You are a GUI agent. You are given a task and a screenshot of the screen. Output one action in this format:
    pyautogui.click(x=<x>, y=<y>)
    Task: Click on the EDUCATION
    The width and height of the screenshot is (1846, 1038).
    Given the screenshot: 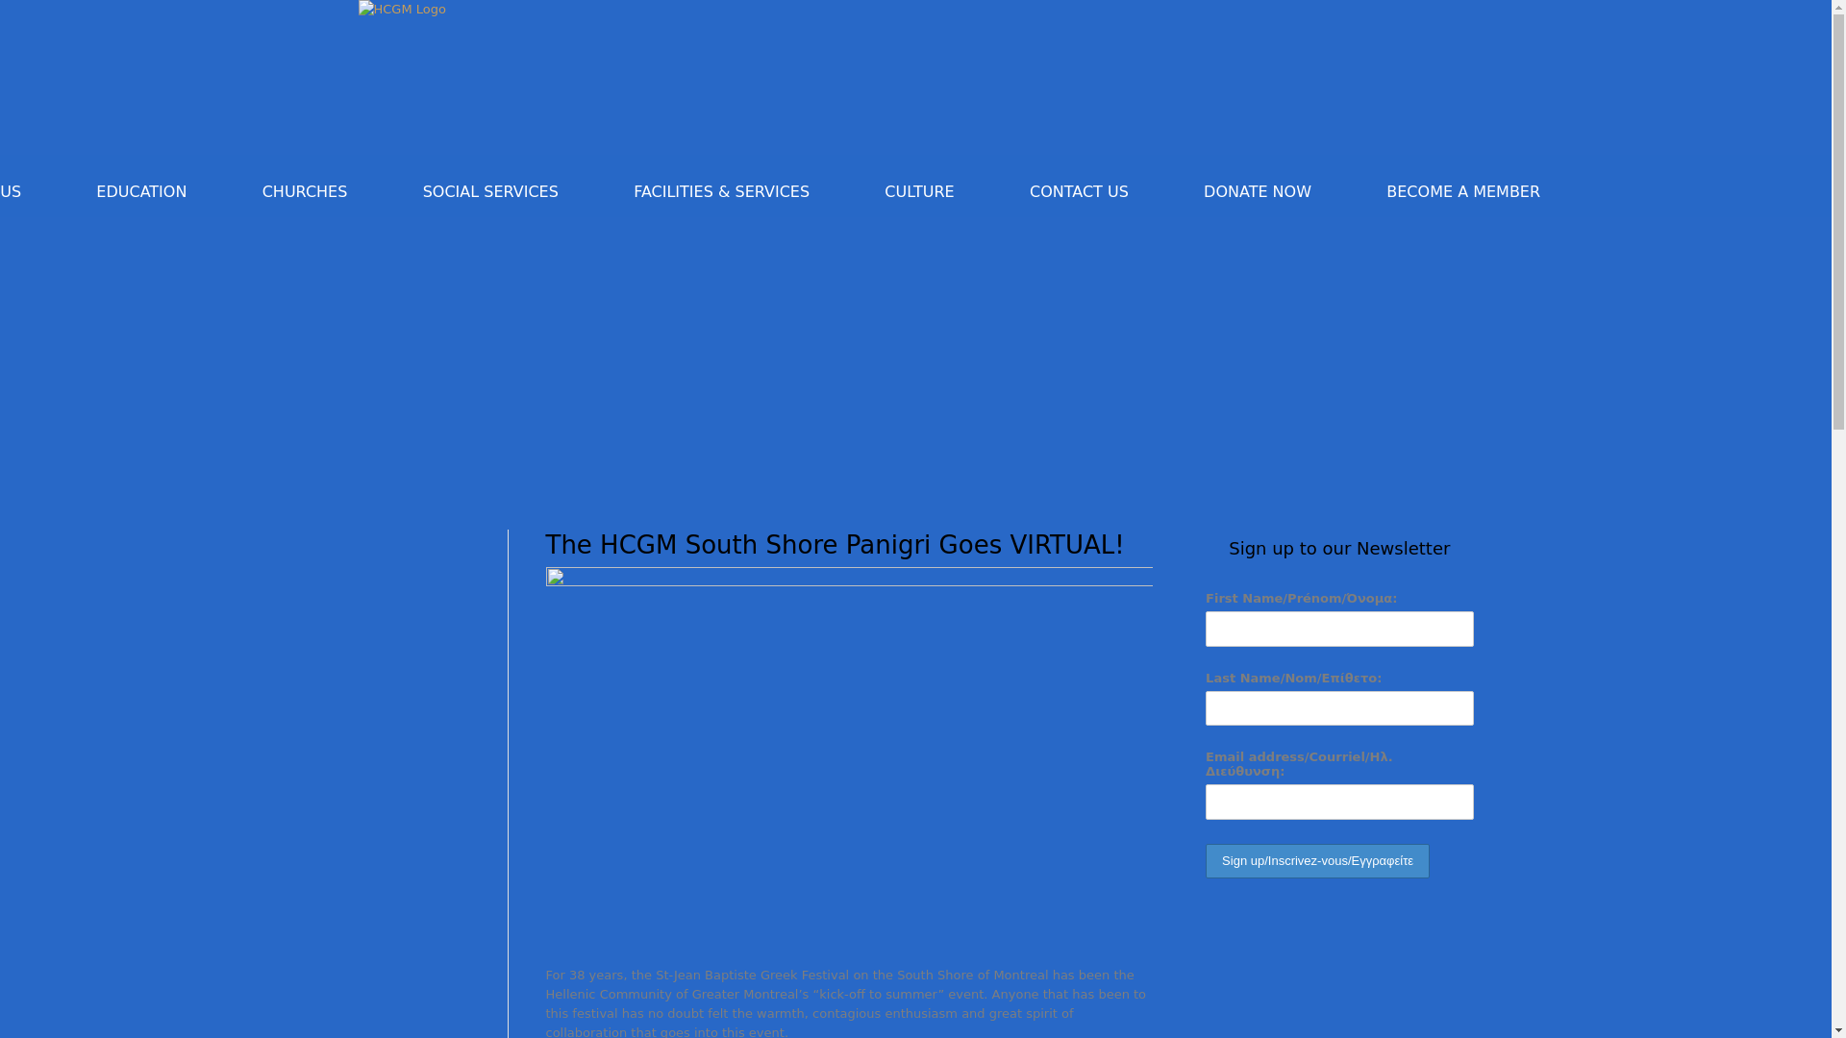 What is the action you would take?
    pyautogui.click(x=140, y=192)
    